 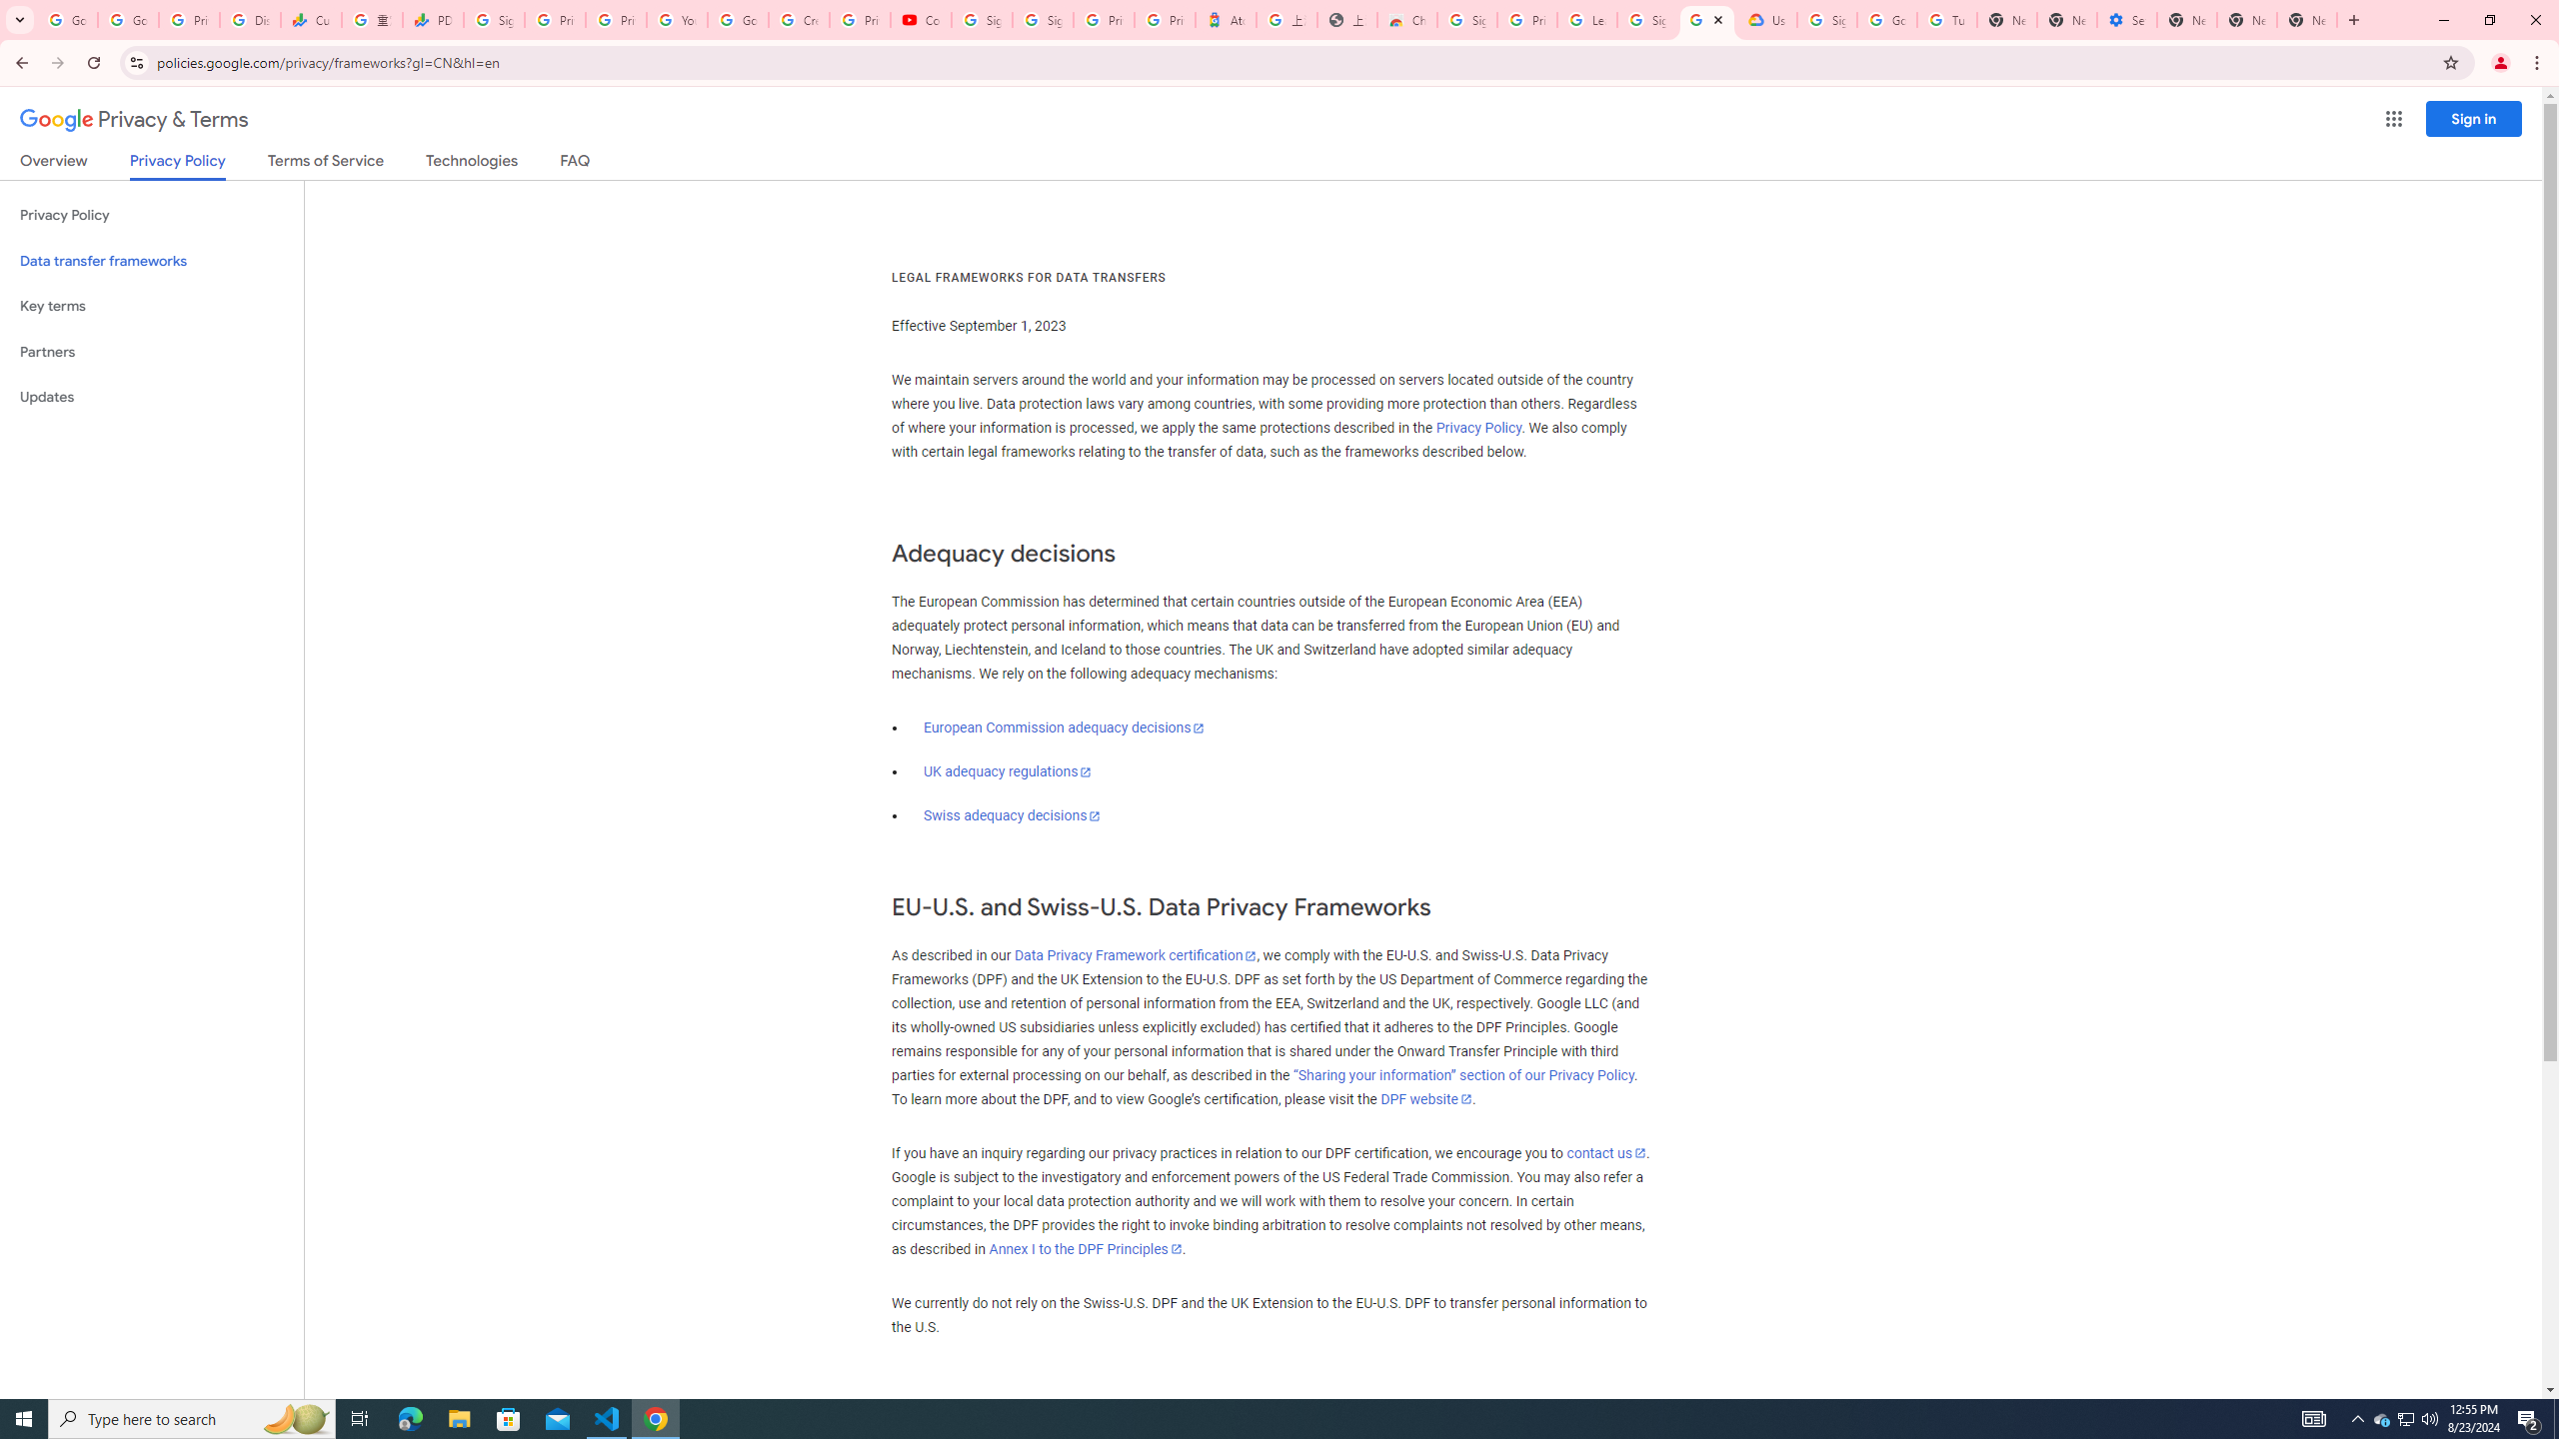 What do you see at coordinates (1425, 1099) in the screenshot?
I see `DPF website` at bounding box center [1425, 1099].